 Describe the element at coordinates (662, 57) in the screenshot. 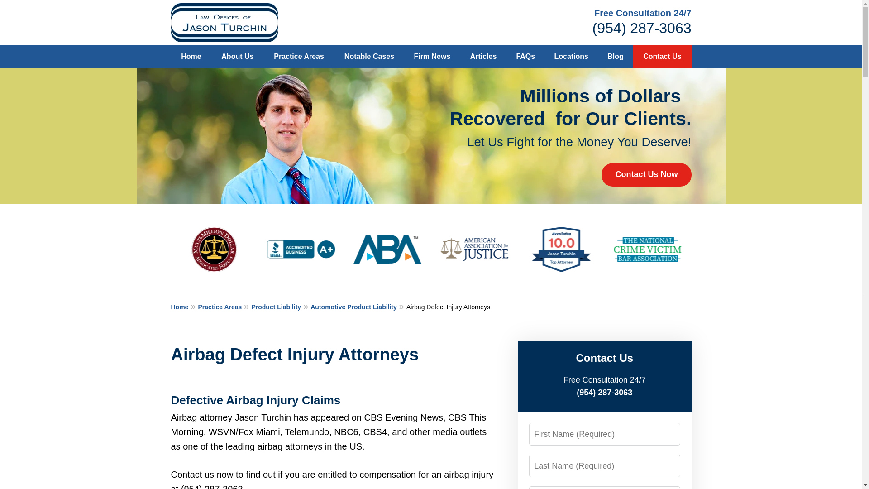

I see `Contact Us` at that location.